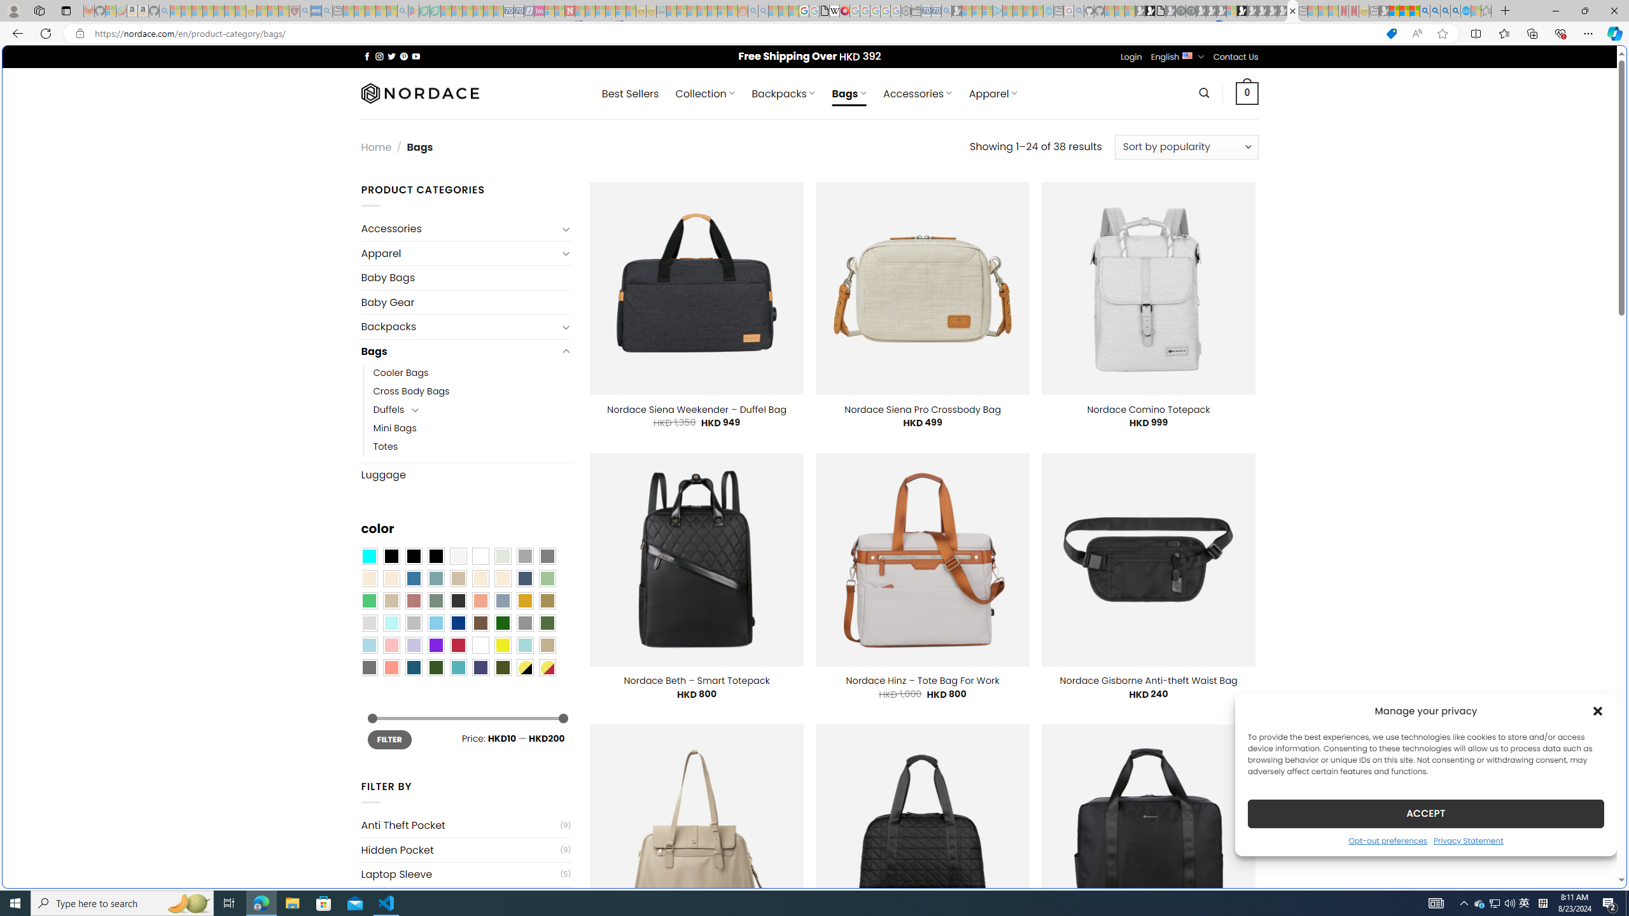 Image resolution: width=1629 pixels, height=916 pixels. Describe the element at coordinates (503, 646) in the screenshot. I see `Yellow` at that location.